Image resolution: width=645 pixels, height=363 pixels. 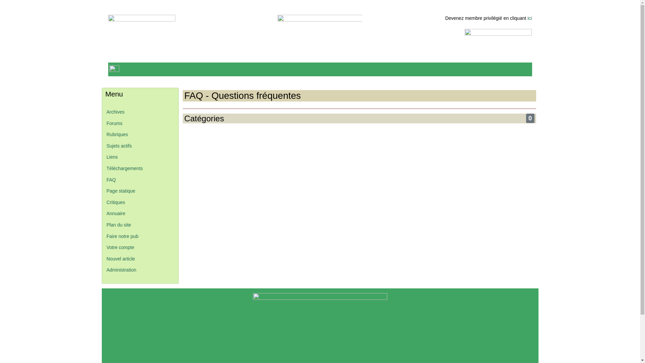 What do you see at coordinates (112, 157) in the screenshot?
I see `Liens` at bounding box center [112, 157].